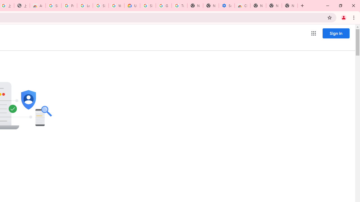 The height and width of the screenshot is (202, 360). I want to click on Sign in - Google Accounts, so click(148, 6).